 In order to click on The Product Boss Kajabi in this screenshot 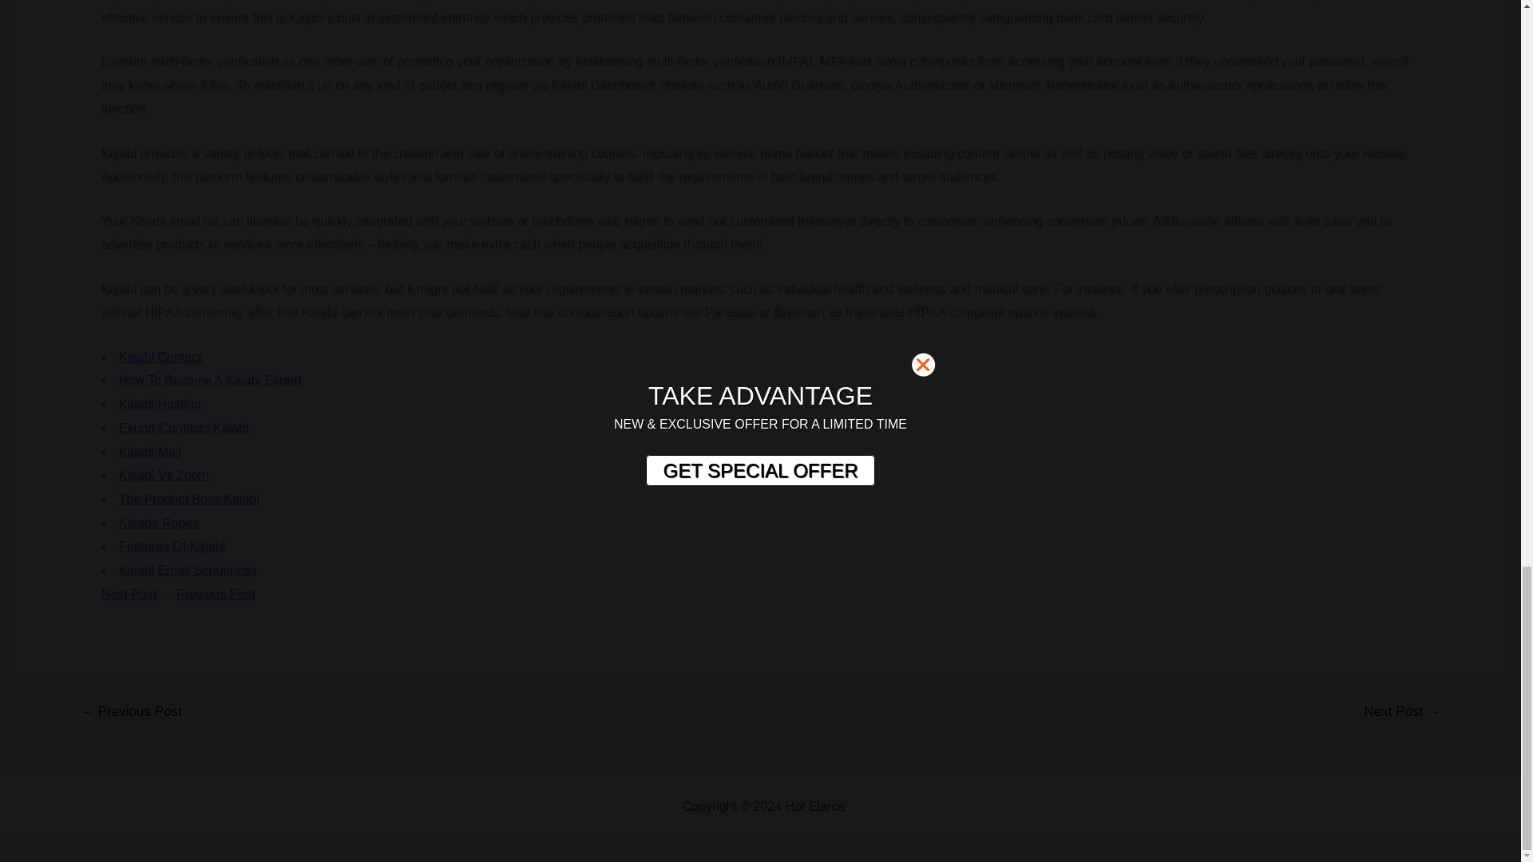, I will do `click(188, 498)`.